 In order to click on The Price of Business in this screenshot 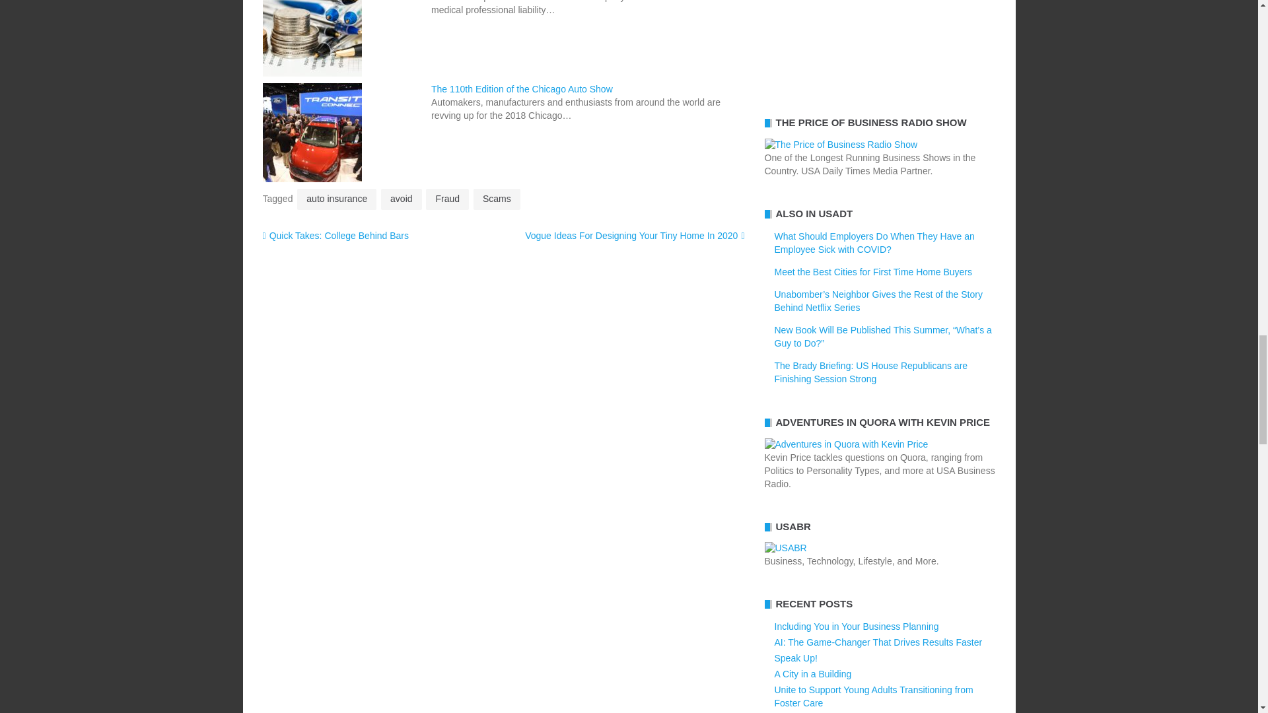, I will do `click(841, 143)`.